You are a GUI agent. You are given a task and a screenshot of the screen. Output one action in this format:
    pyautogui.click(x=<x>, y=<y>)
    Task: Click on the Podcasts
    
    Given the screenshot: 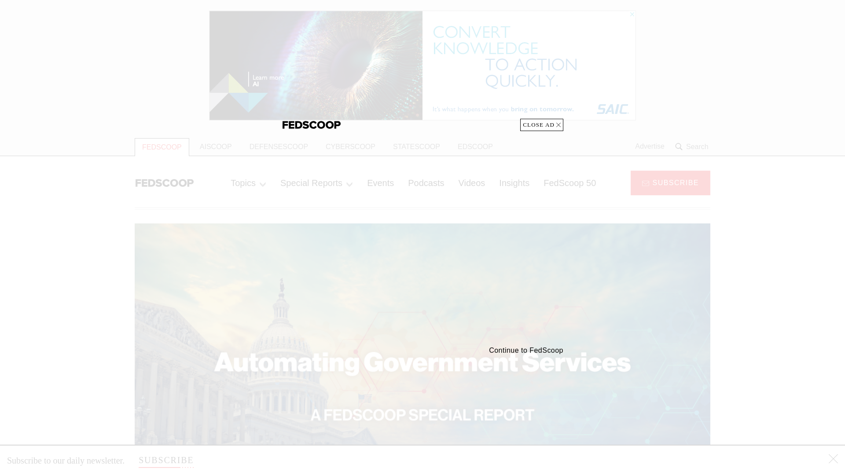 What is the action you would take?
    pyautogui.click(x=426, y=183)
    